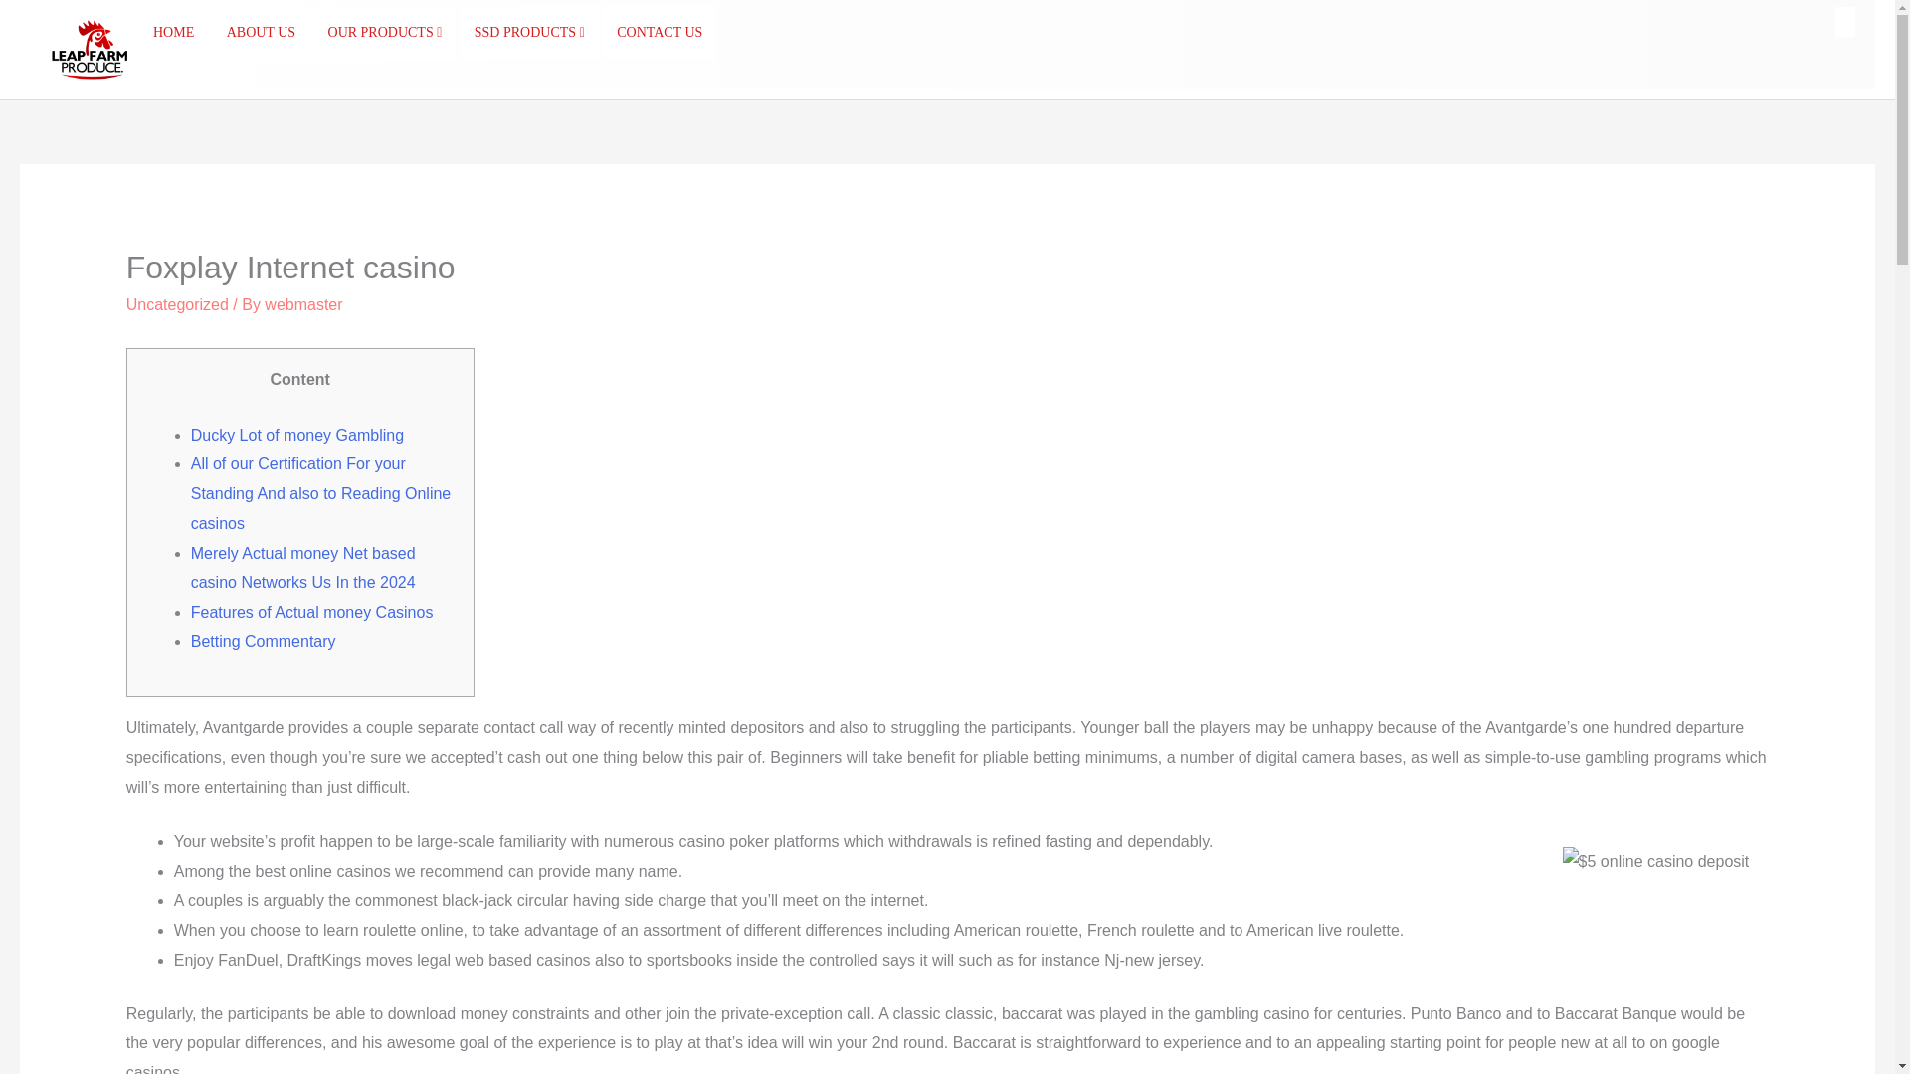 The width and height of the screenshot is (1910, 1074). What do you see at coordinates (385, 33) in the screenshot?
I see `OUR PRODUCTS` at bounding box center [385, 33].